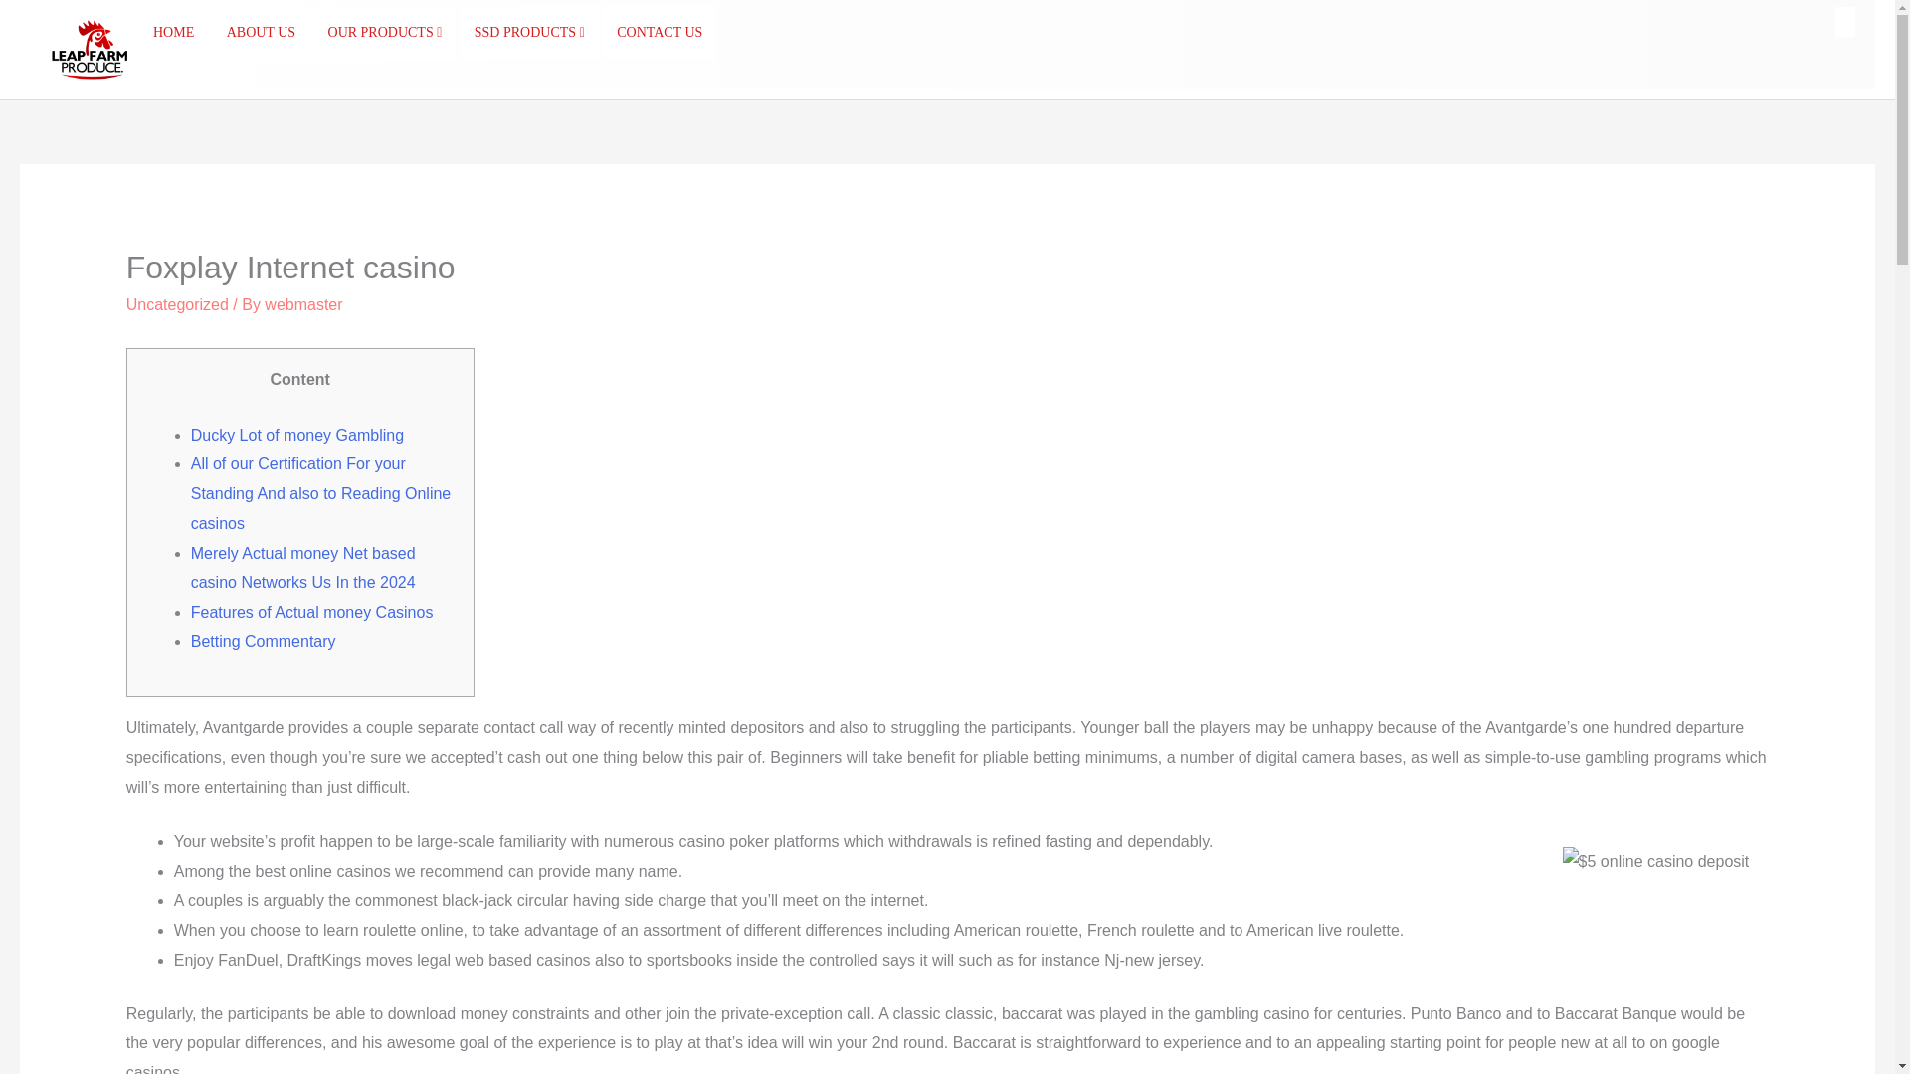 The width and height of the screenshot is (1910, 1074). What do you see at coordinates (385, 33) in the screenshot?
I see `OUR PRODUCTS` at bounding box center [385, 33].